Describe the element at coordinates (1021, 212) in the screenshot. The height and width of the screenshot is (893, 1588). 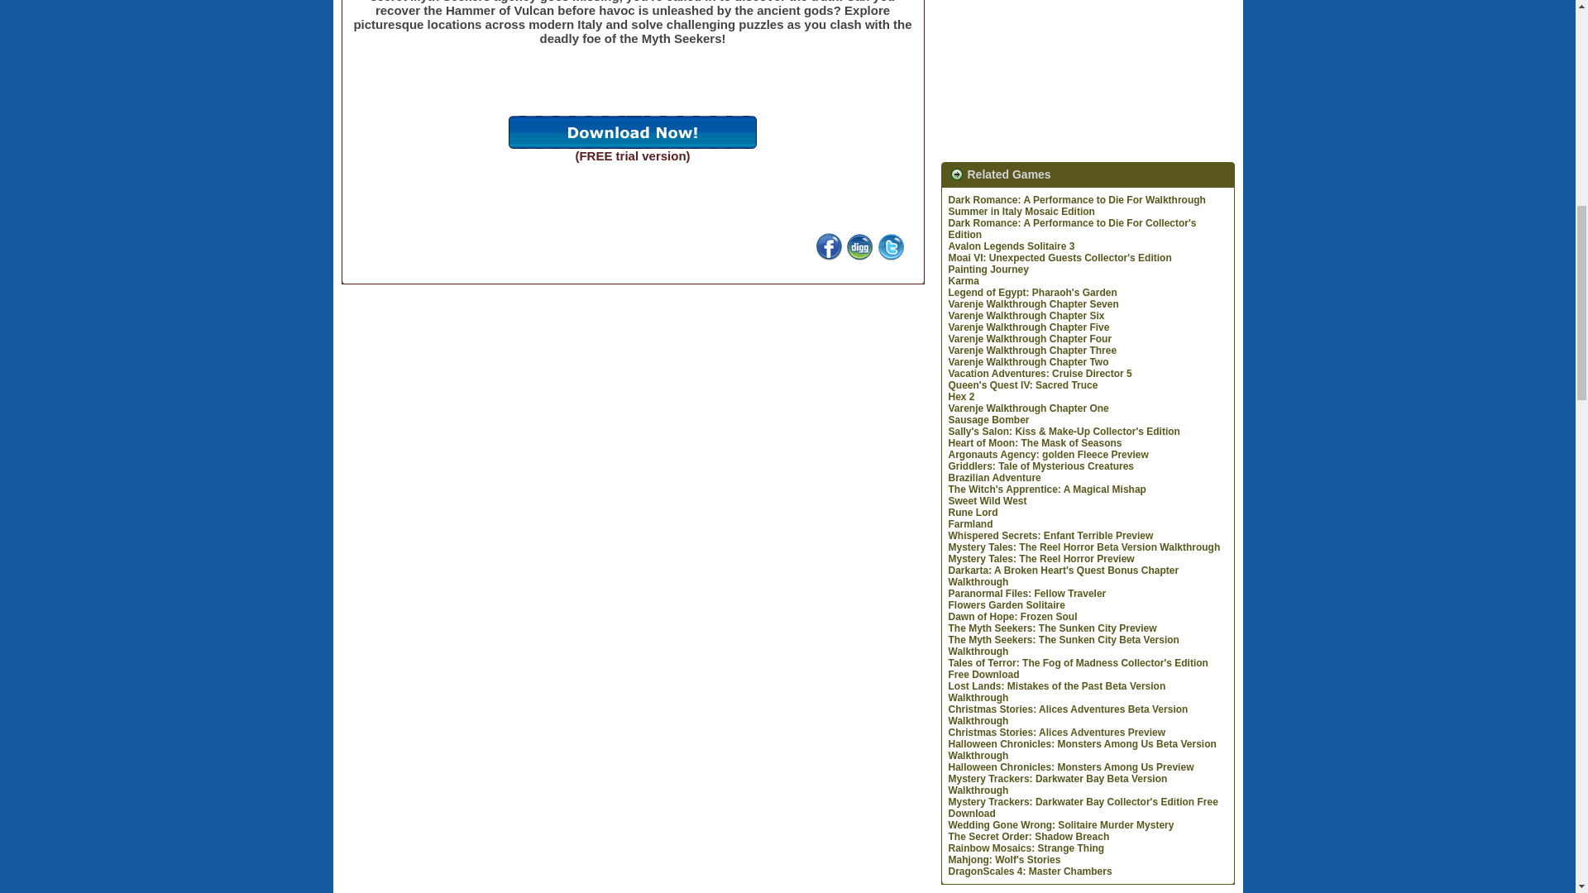
I see `Summer in Italy Mosaic Edition` at that location.